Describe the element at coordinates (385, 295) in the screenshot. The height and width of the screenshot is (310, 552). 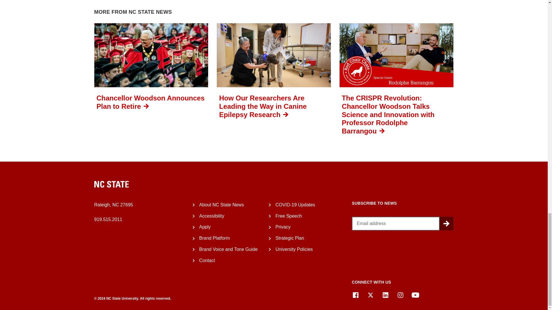
I see `LinkedIn` at that location.